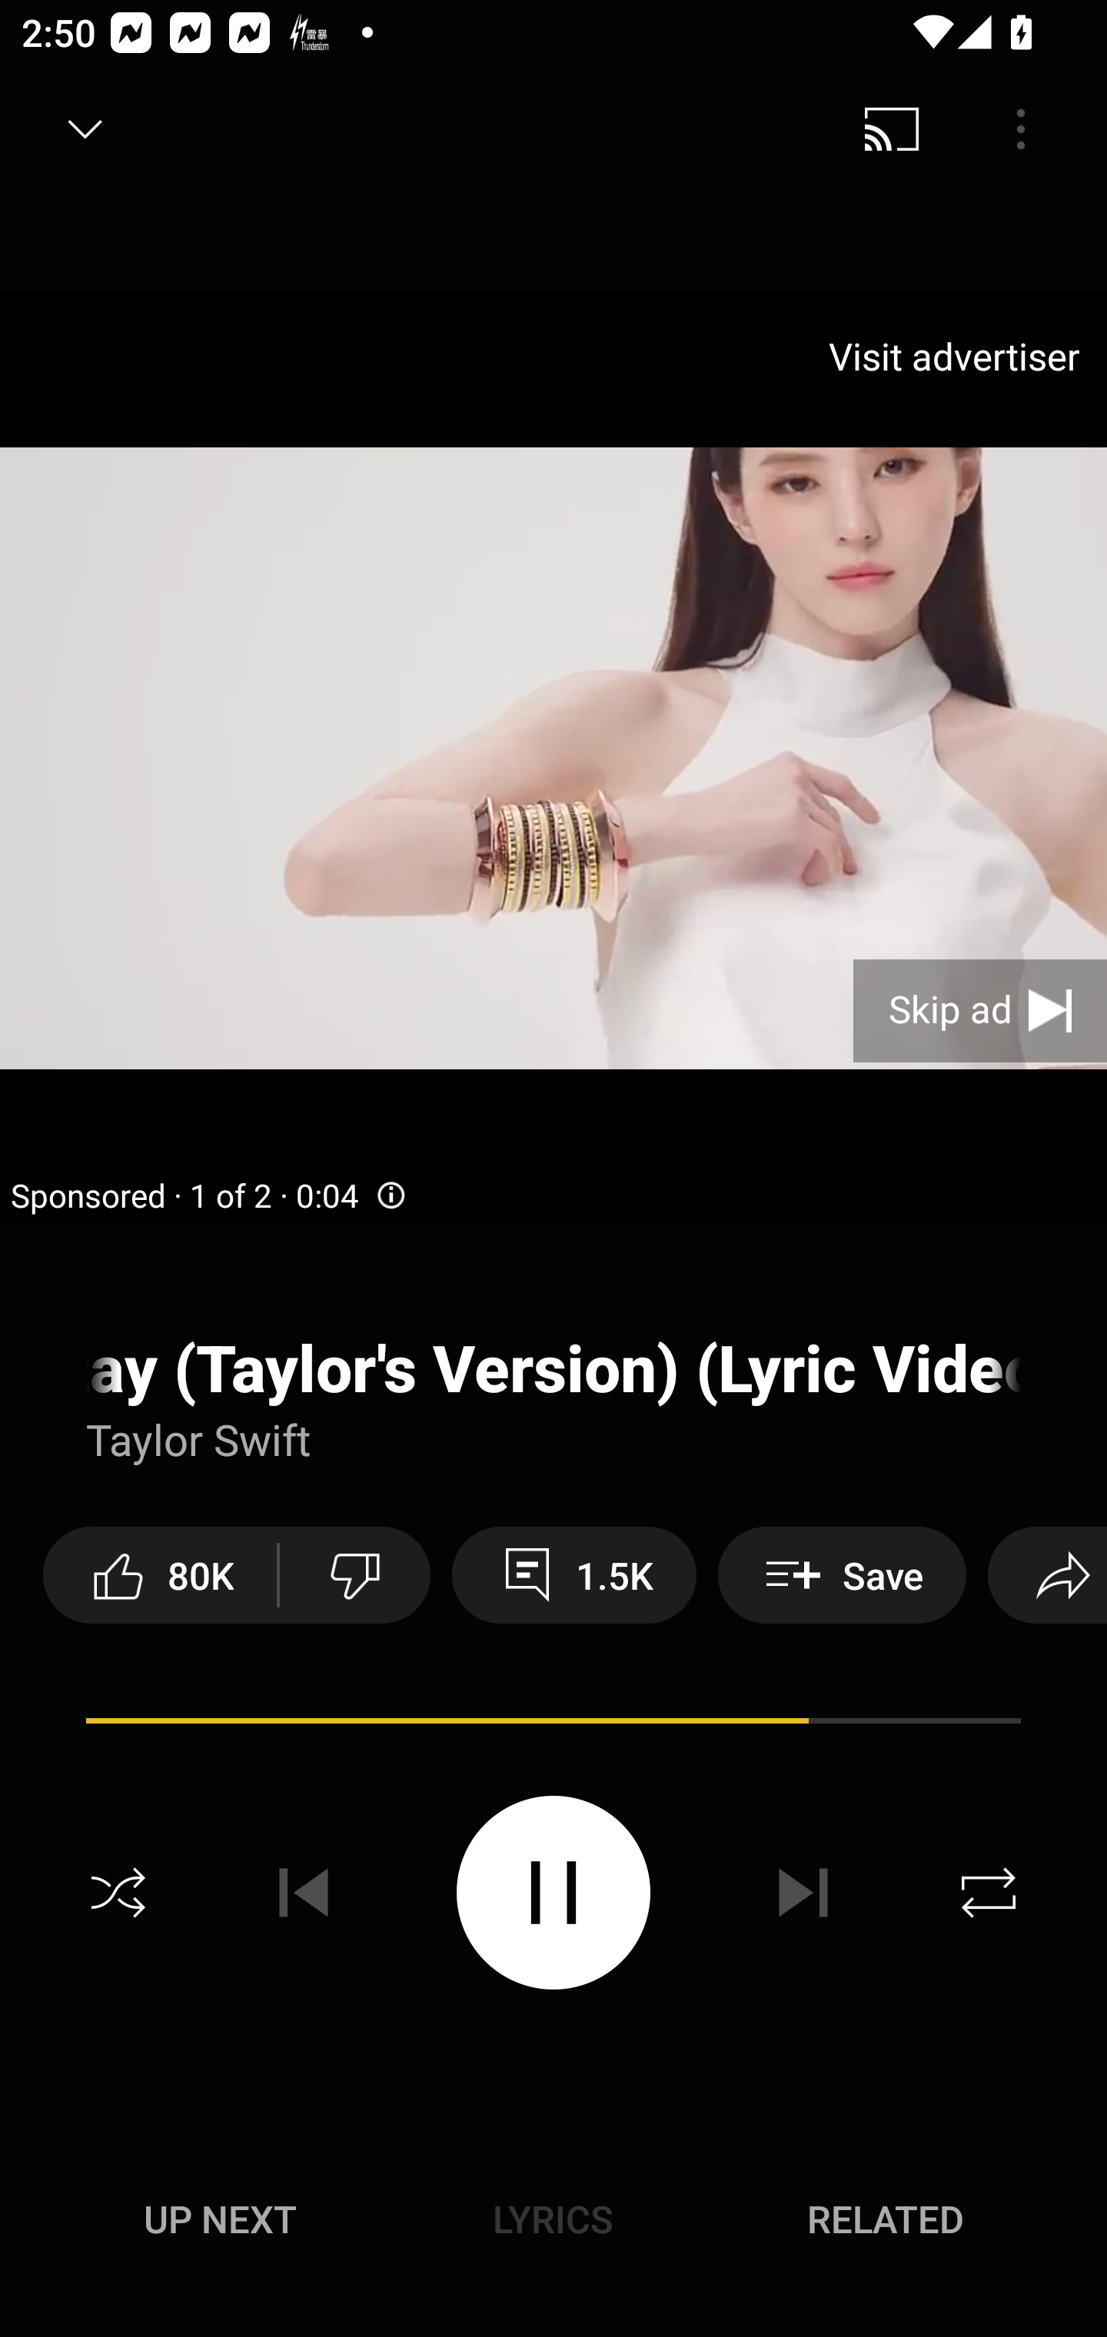 The height and width of the screenshot is (2337, 1107). I want to click on 80K like this video along with 80,658 other people, so click(160, 1574).